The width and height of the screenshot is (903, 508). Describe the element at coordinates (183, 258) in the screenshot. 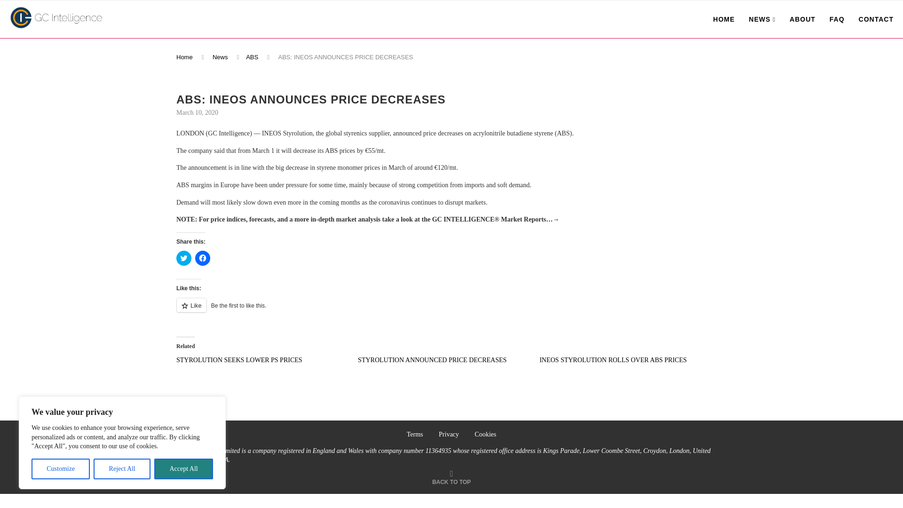

I see `Click to share on Twitter` at that location.